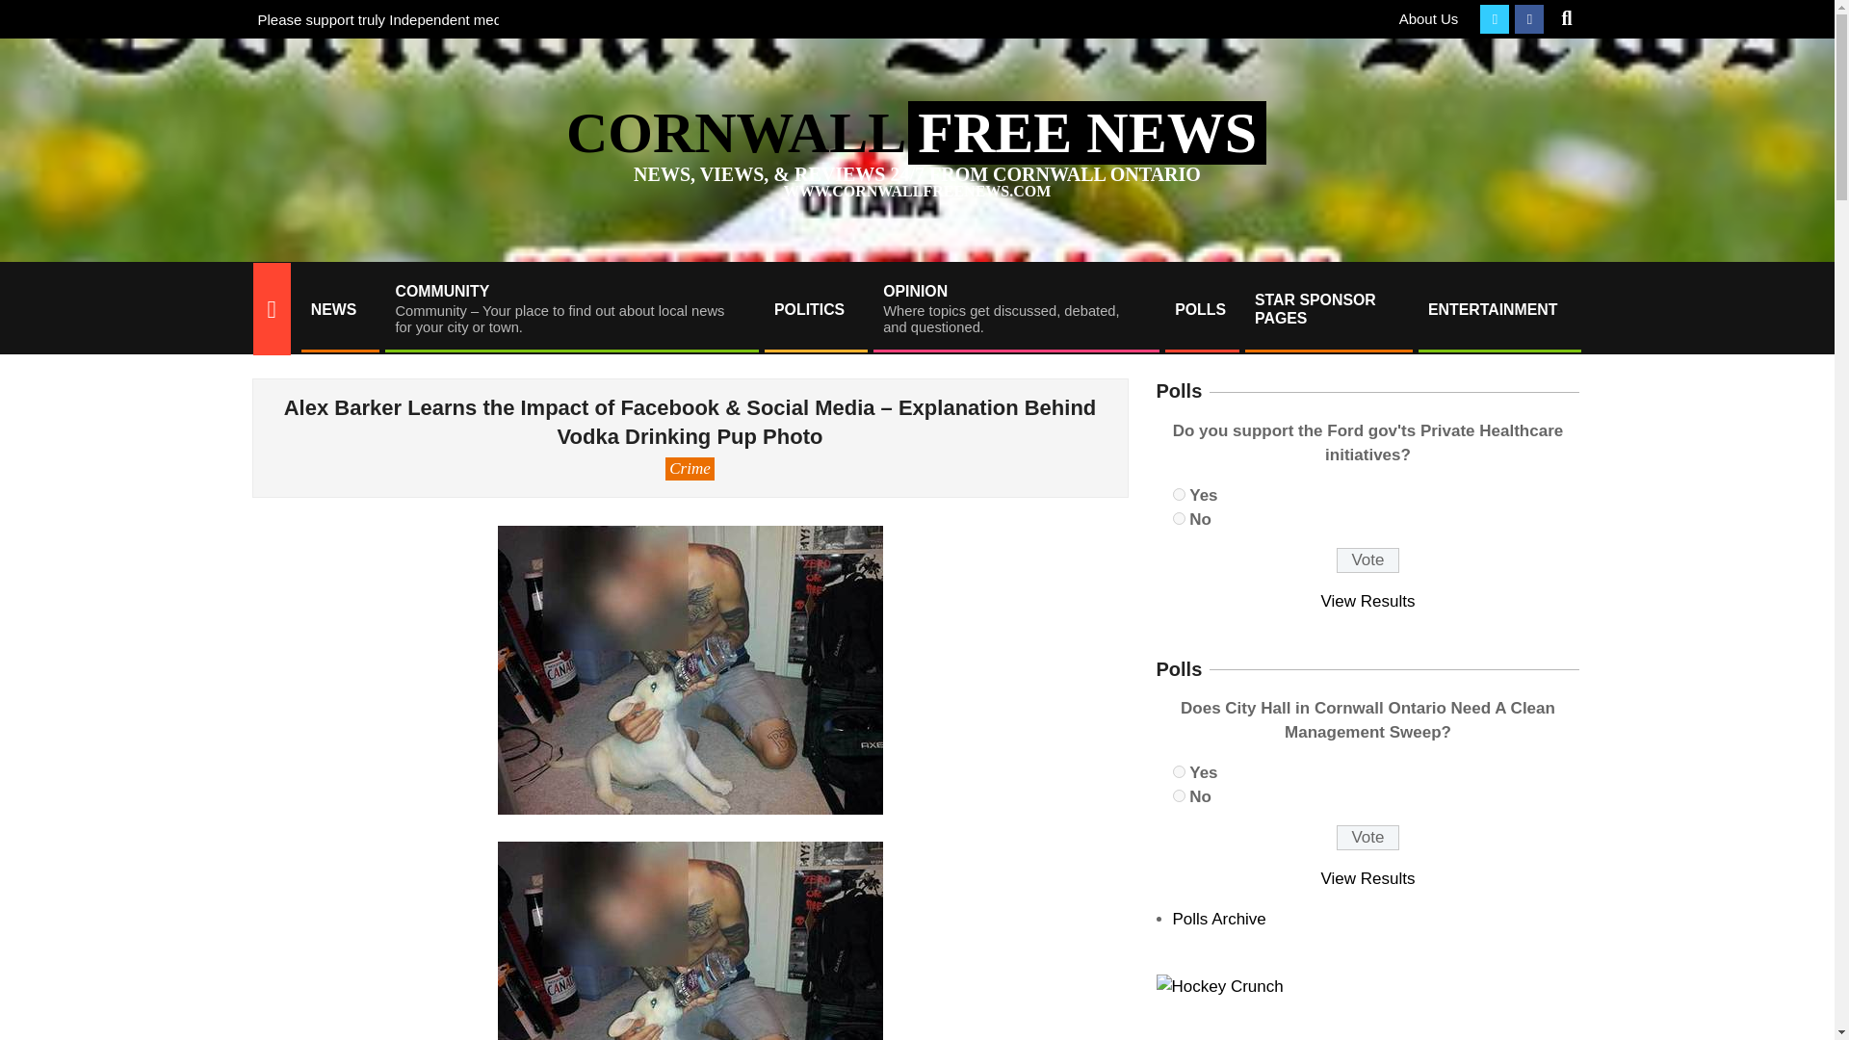 The width and height of the screenshot is (1849, 1040). I want to click on Search, so click(1179, 518).